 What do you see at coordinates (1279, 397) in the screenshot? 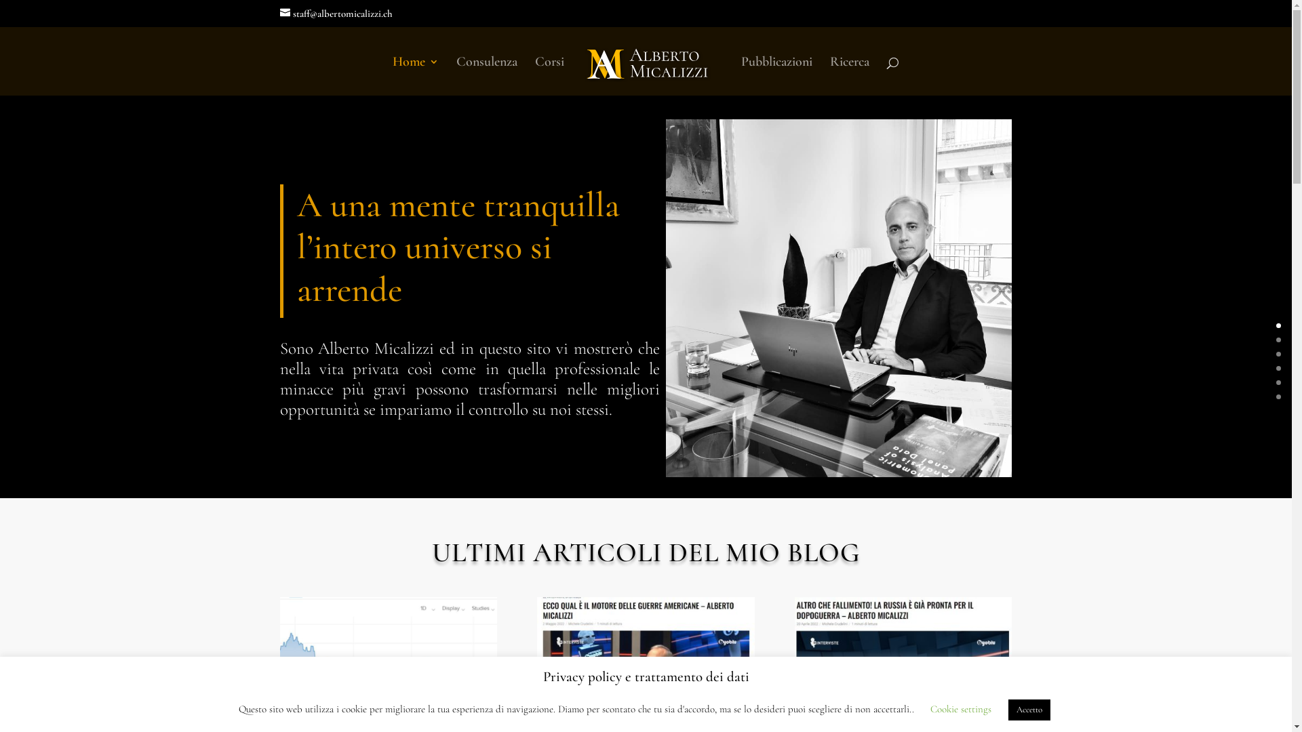
I see `5` at bounding box center [1279, 397].